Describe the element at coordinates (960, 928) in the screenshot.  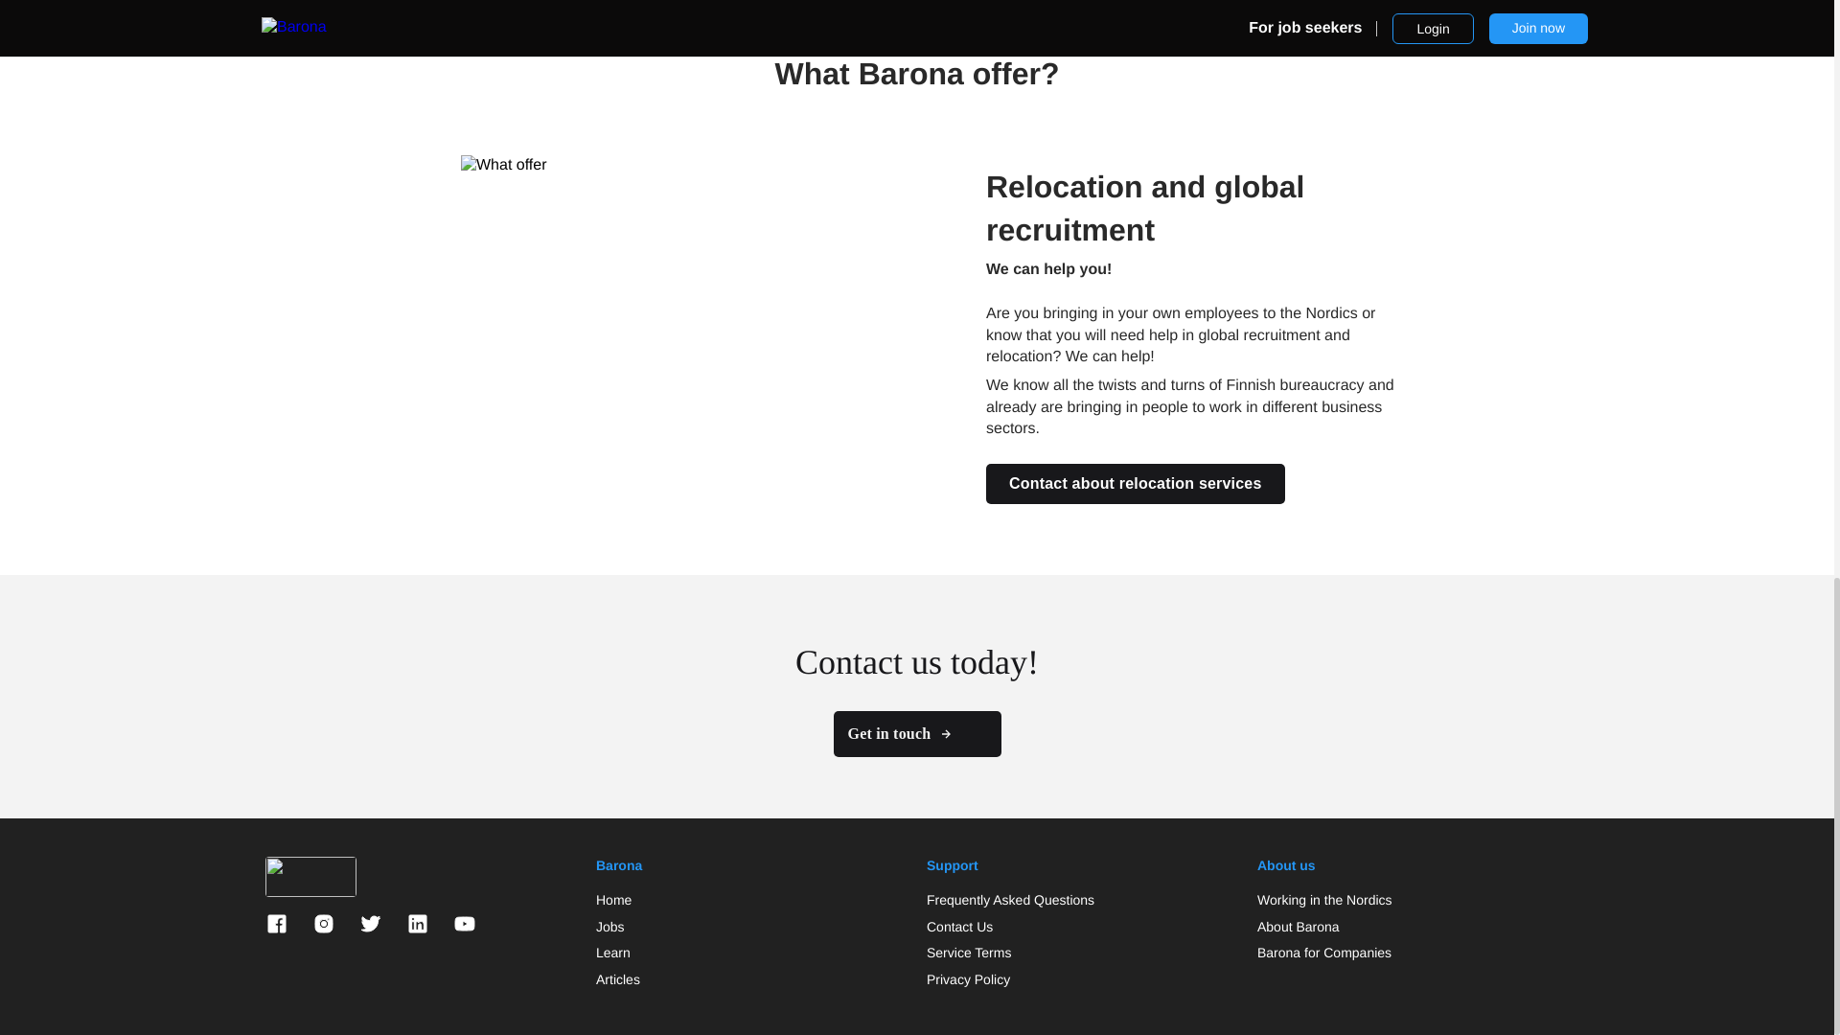
I see `Contact Us` at that location.